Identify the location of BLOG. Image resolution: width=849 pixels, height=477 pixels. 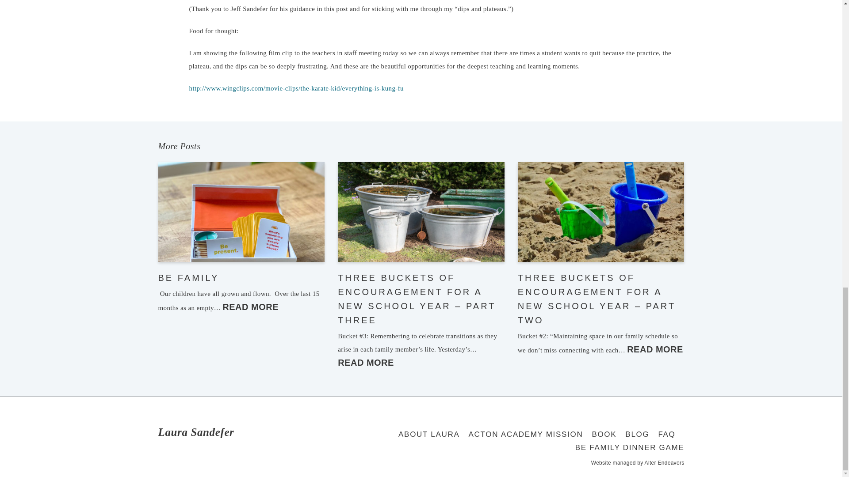
(637, 435).